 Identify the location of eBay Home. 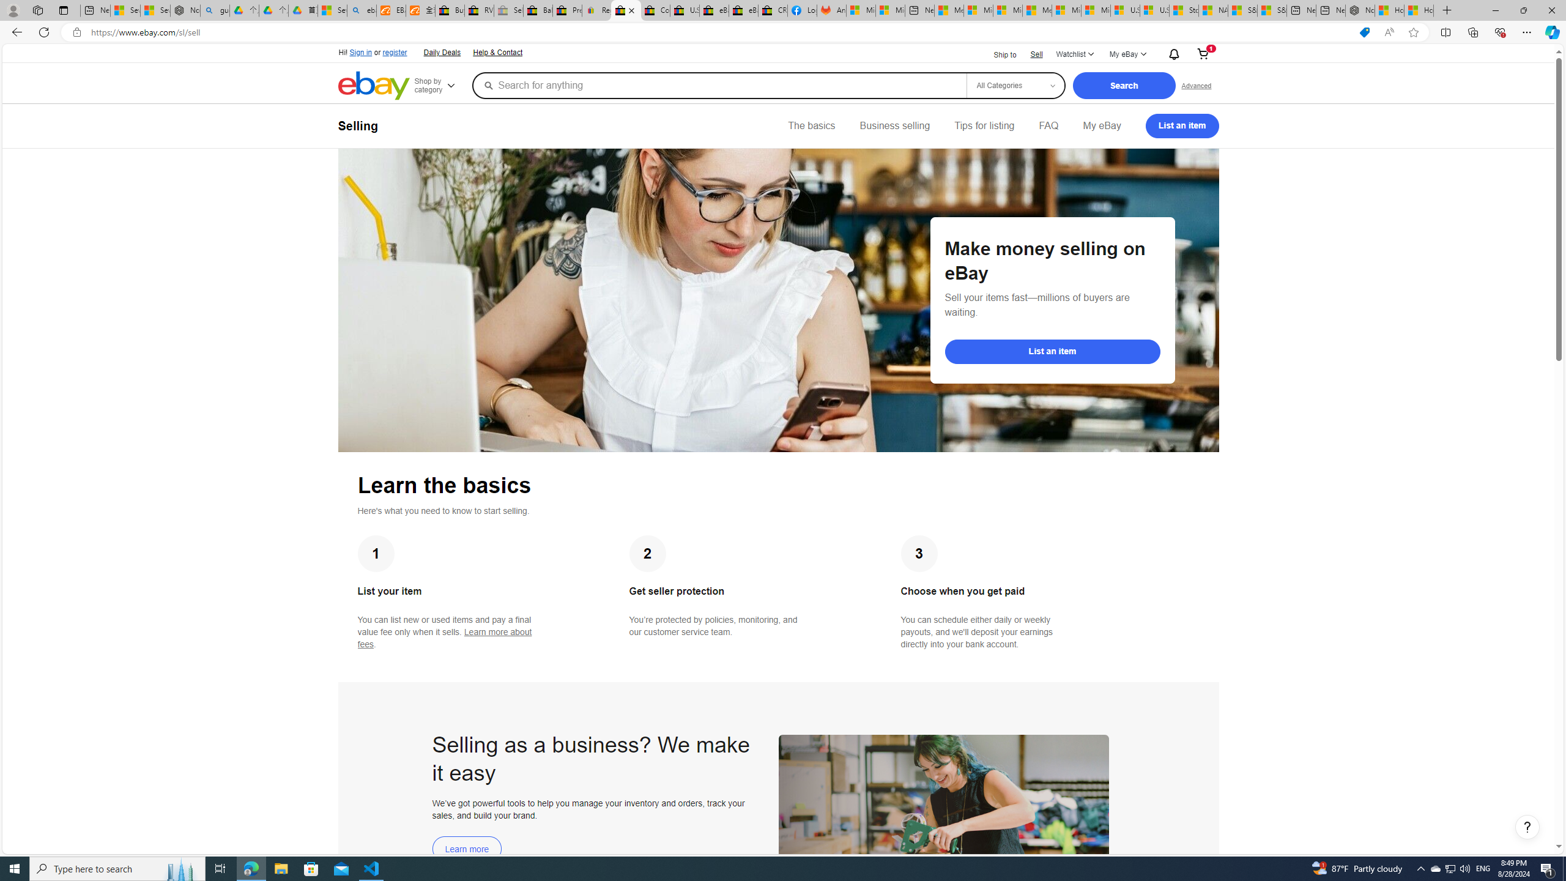
(374, 86).